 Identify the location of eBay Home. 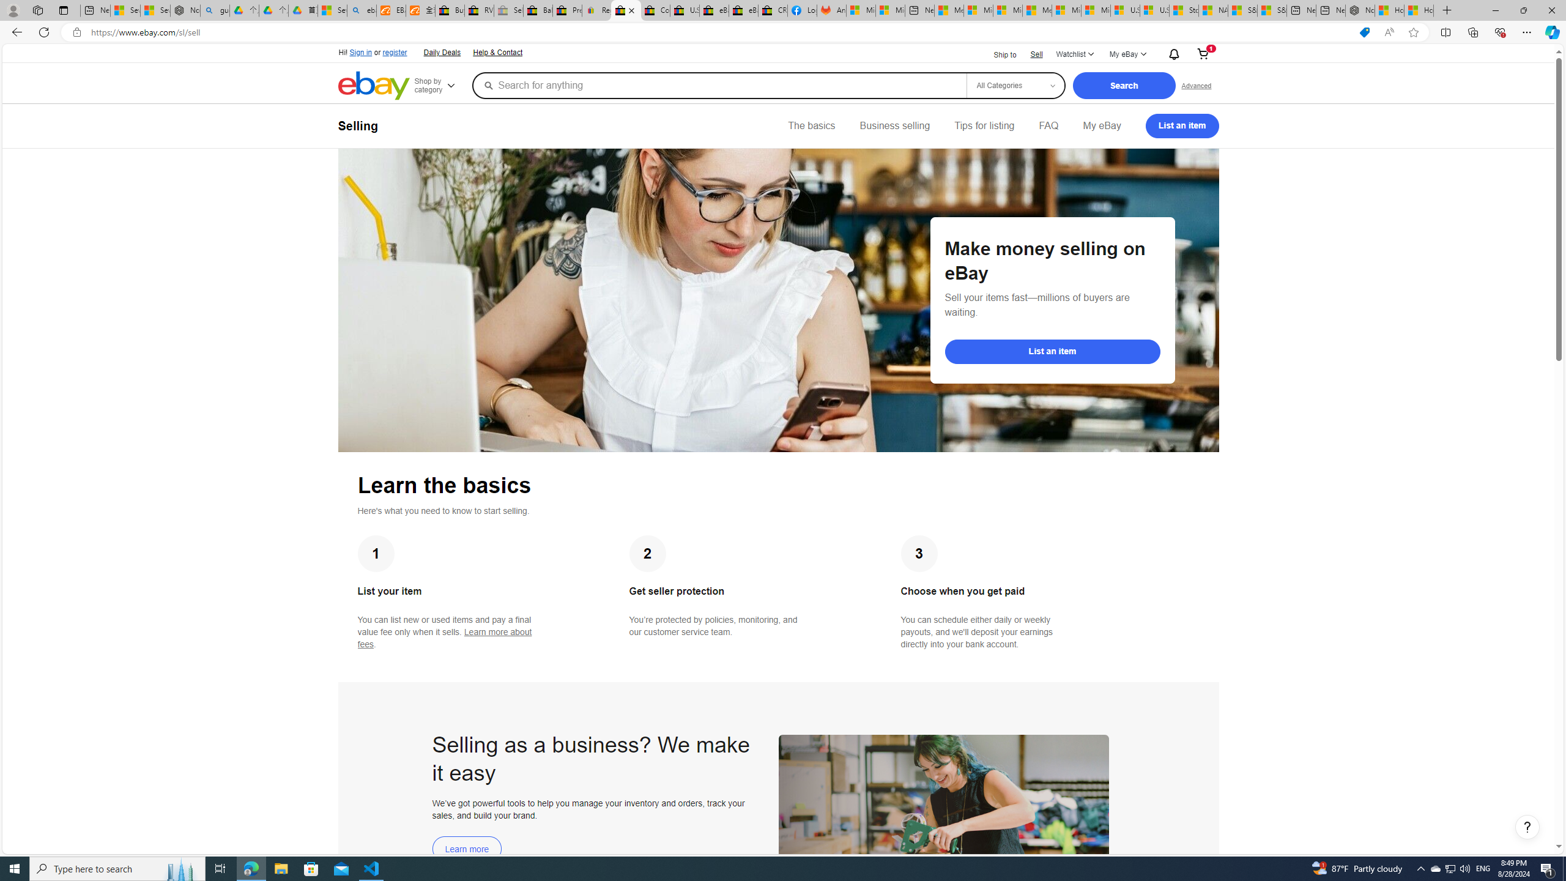
(374, 86).